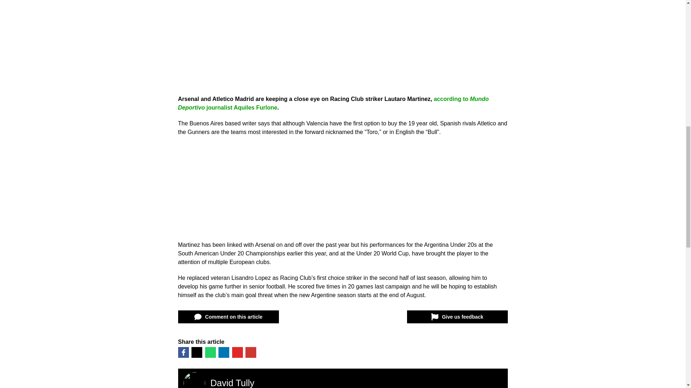 This screenshot has height=388, width=691. Describe the element at coordinates (224, 352) in the screenshot. I see `share on LinkedIn` at that location.